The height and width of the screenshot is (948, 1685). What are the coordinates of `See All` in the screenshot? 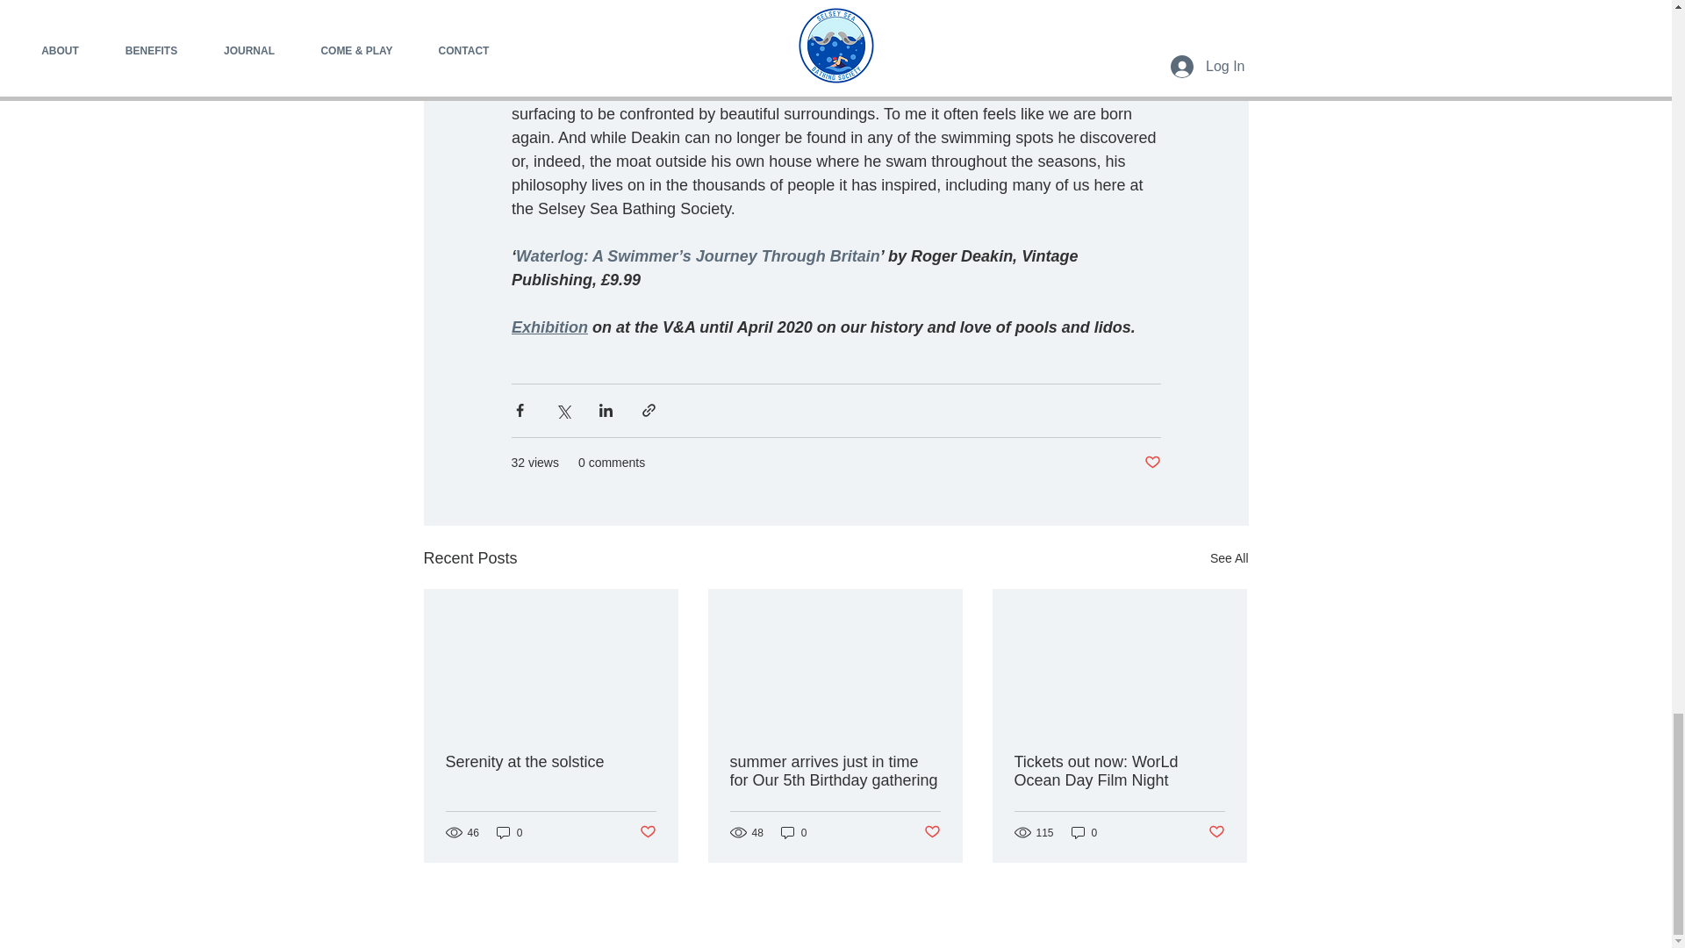 It's located at (1229, 558).